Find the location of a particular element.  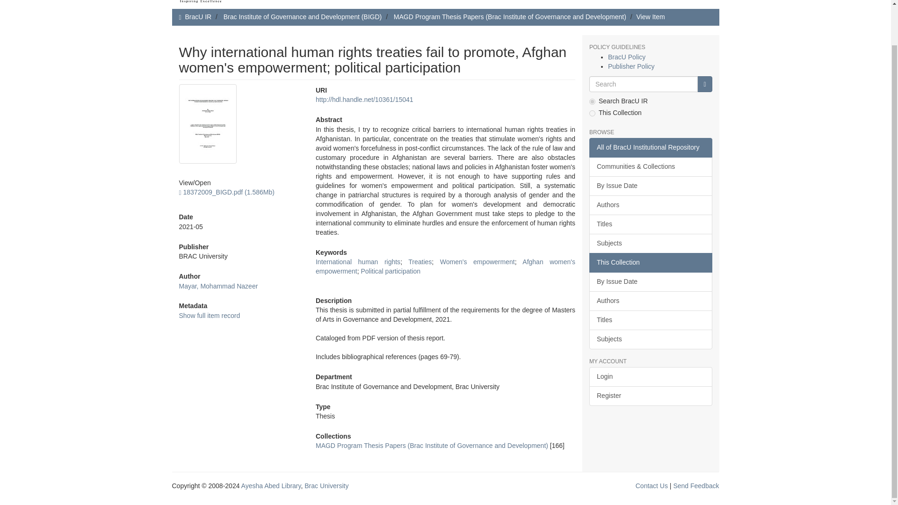

Go is located at coordinates (704, 84).